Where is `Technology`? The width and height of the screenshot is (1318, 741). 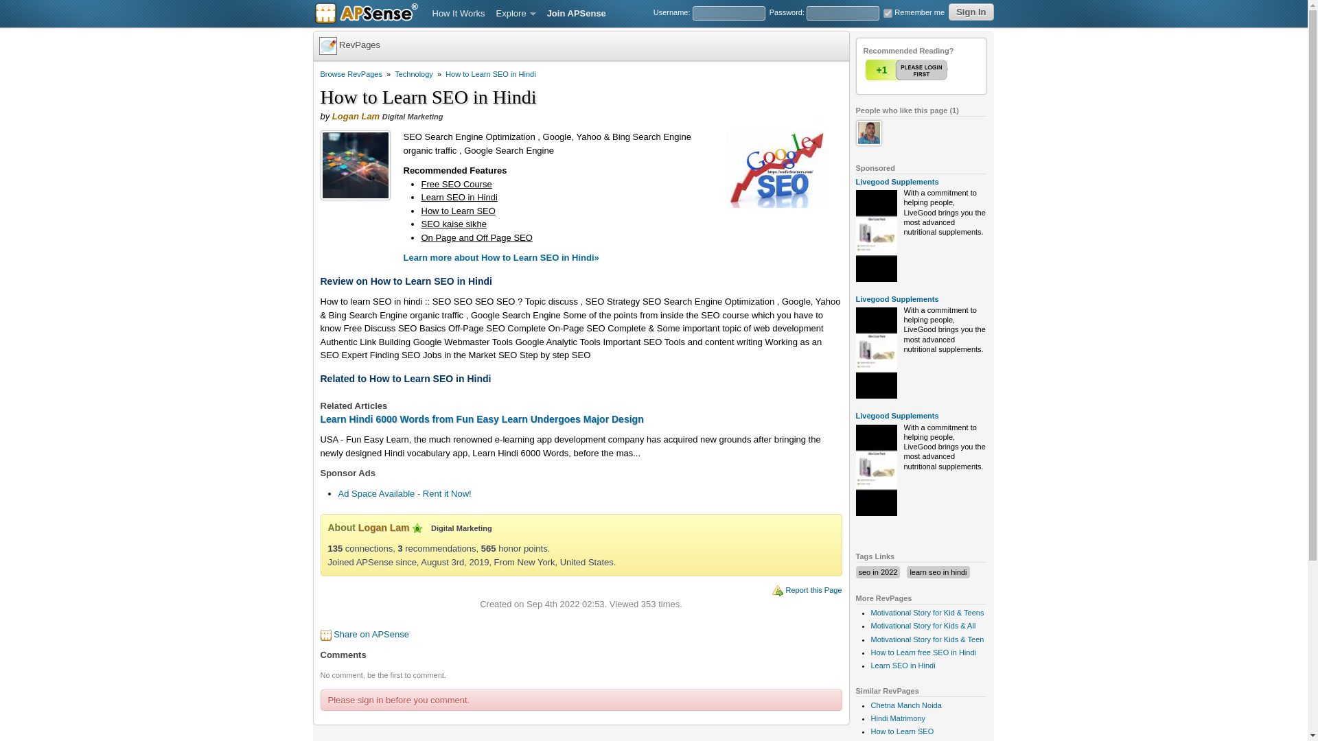 Technology is located at coordinates (413, 74).